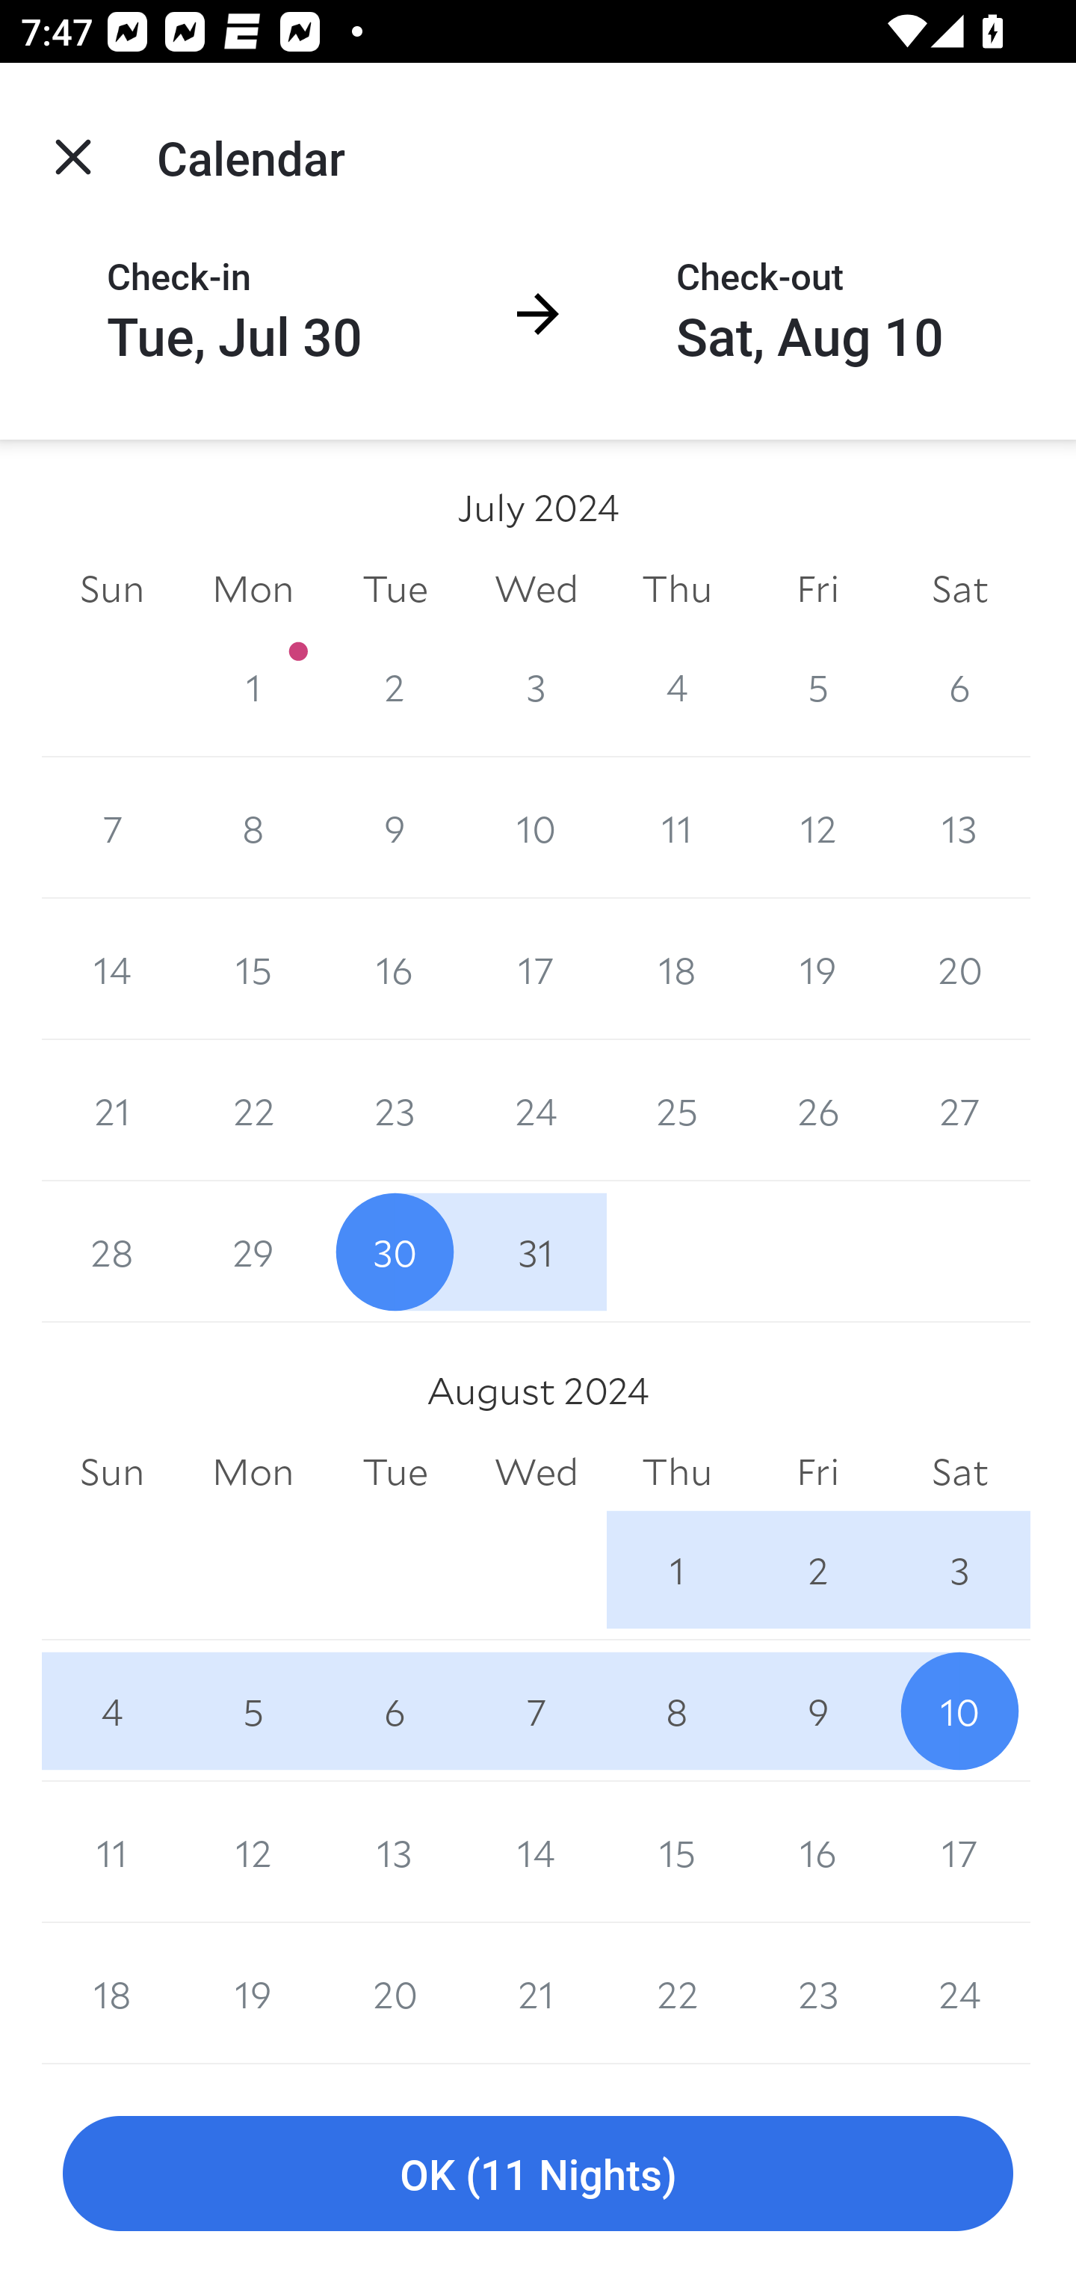  I want to click on 30 30 July 2024, so click(395, 1252).